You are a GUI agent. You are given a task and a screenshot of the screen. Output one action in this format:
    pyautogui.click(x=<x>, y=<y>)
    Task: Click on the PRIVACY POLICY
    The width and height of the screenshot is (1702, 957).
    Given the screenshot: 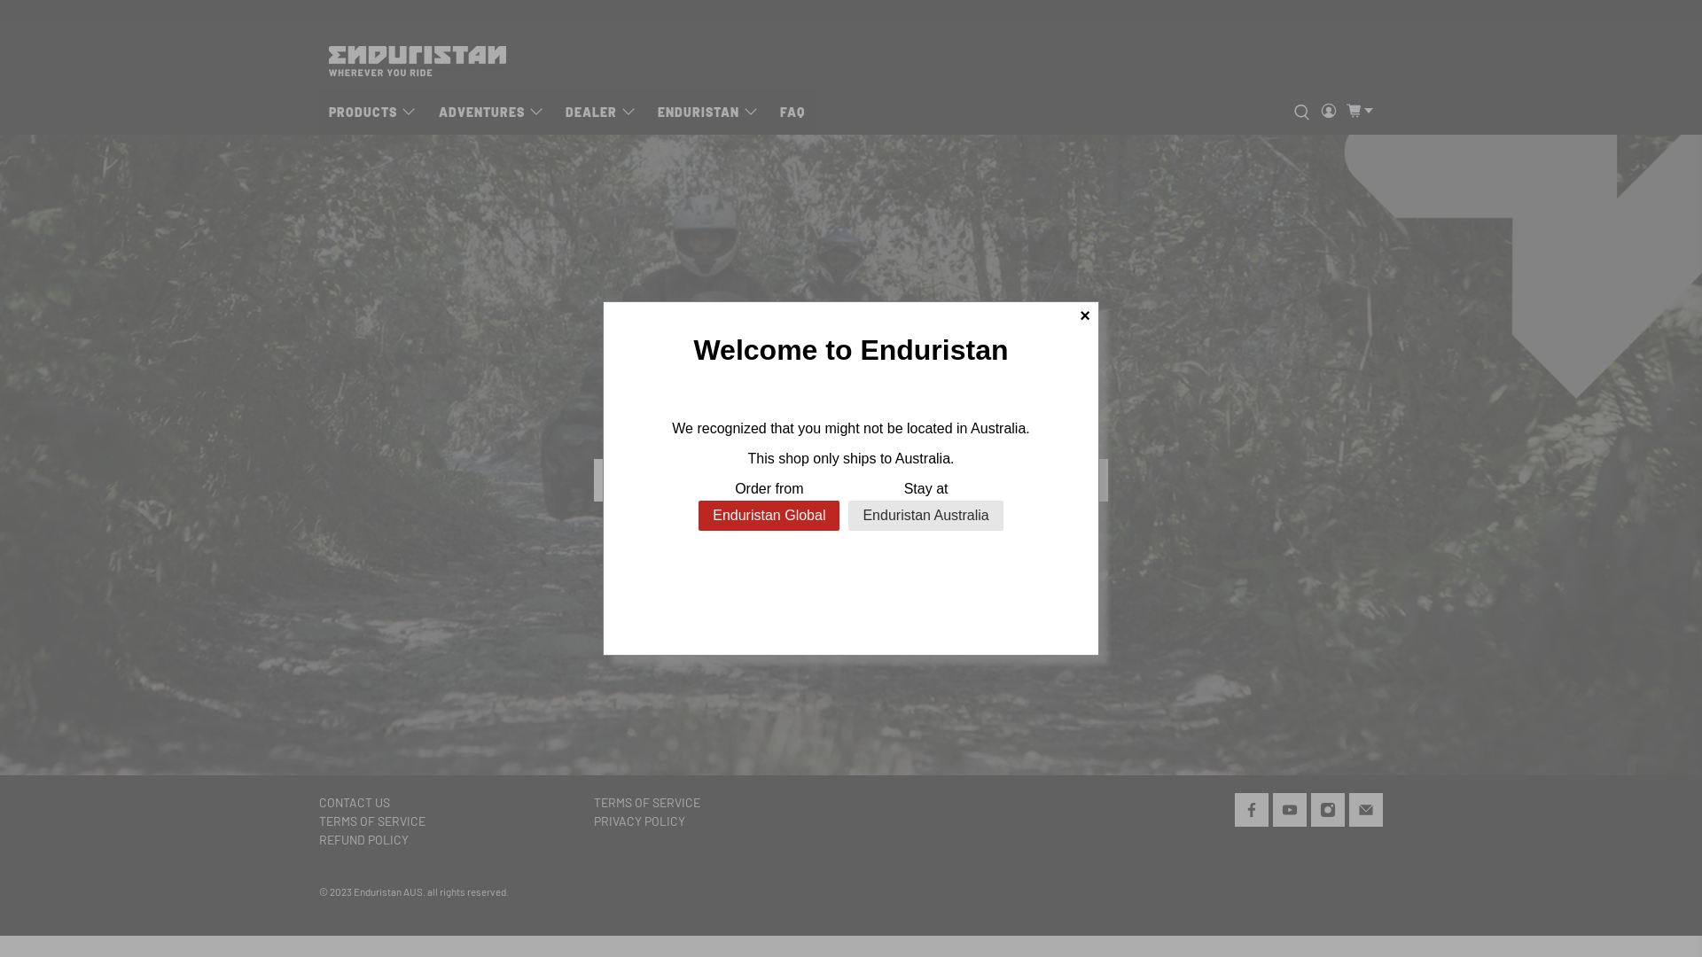 What is the action you would take?
    pyautogui.click(x=640, y=821)
    